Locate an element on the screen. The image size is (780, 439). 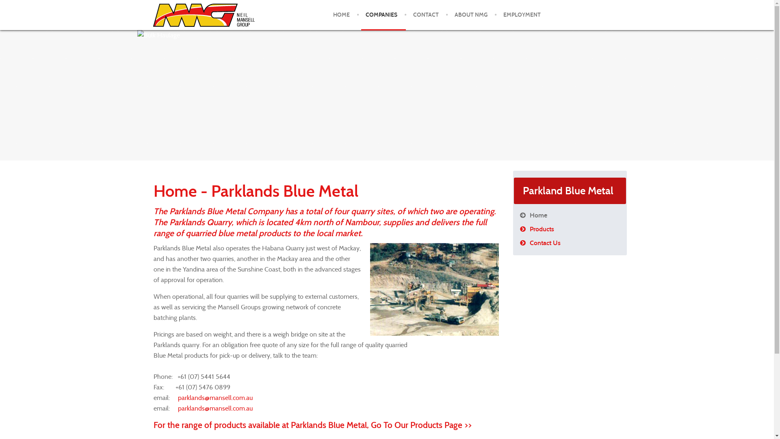
ABOUT NMG is located at coordinates (470, 15).